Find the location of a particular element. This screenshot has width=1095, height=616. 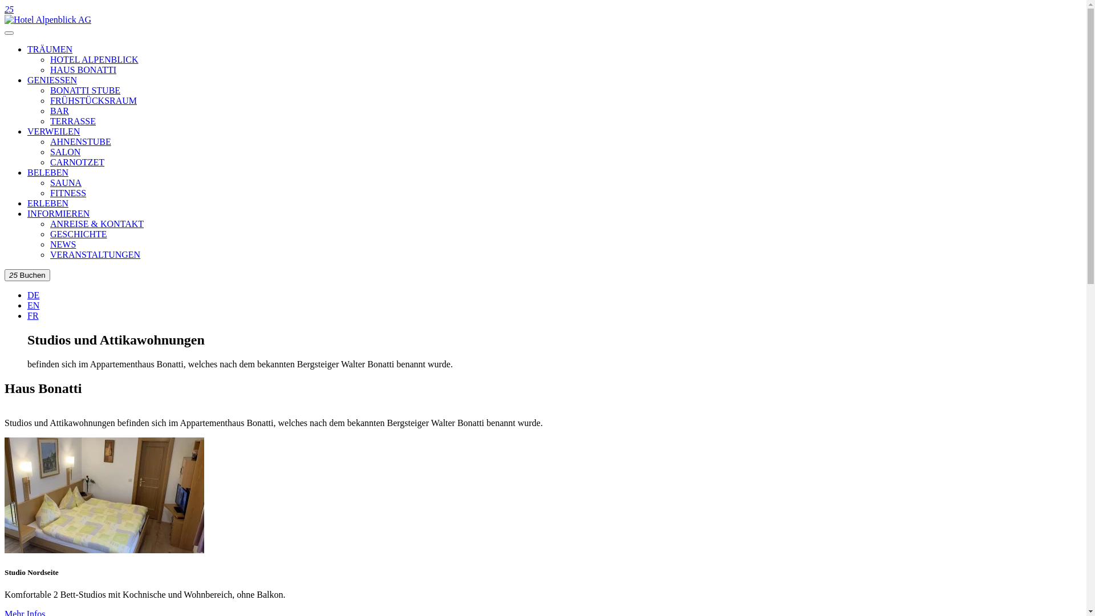

HAUS BONATTI is located at coordinates (83, 70).